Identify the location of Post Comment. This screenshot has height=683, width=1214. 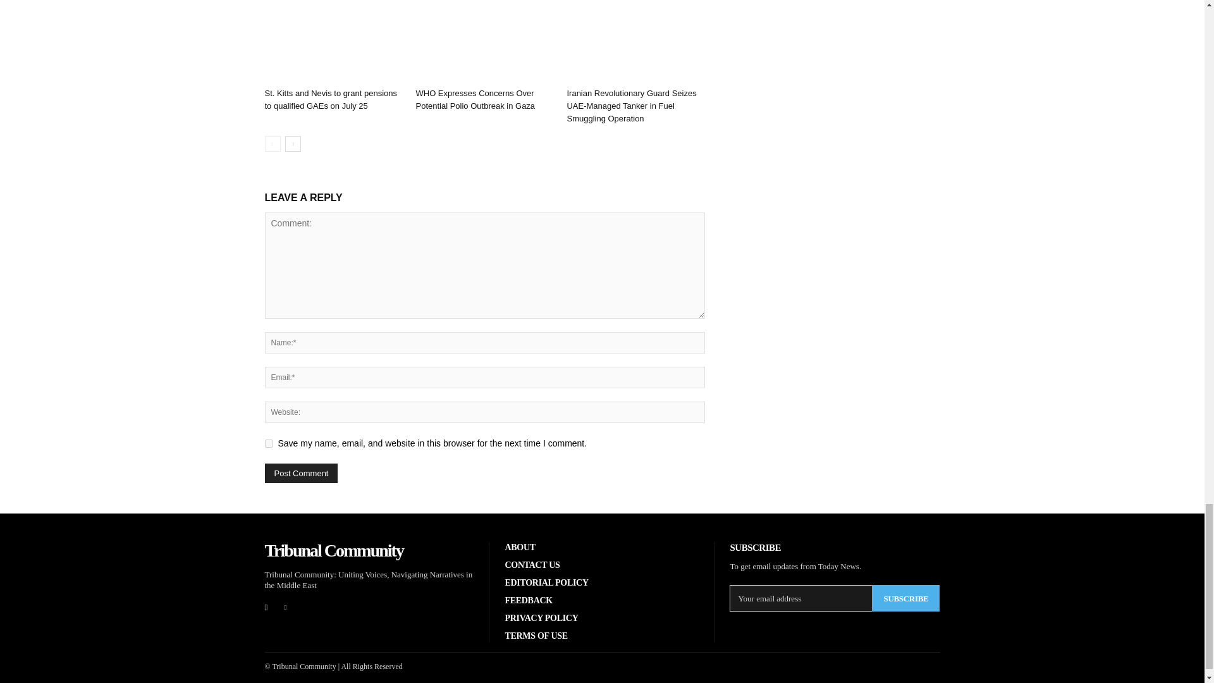
(301, 473).